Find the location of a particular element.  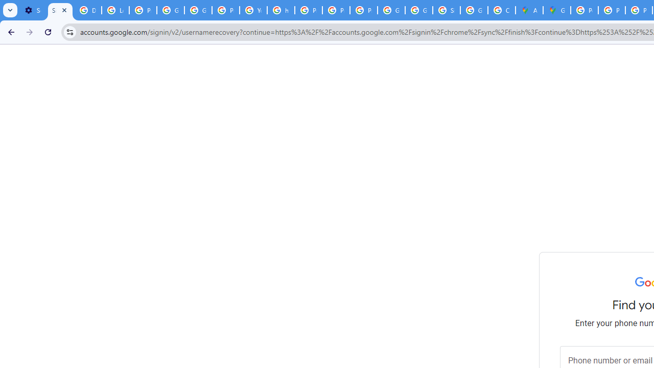

YouTube is located at coordinates (253, 10).